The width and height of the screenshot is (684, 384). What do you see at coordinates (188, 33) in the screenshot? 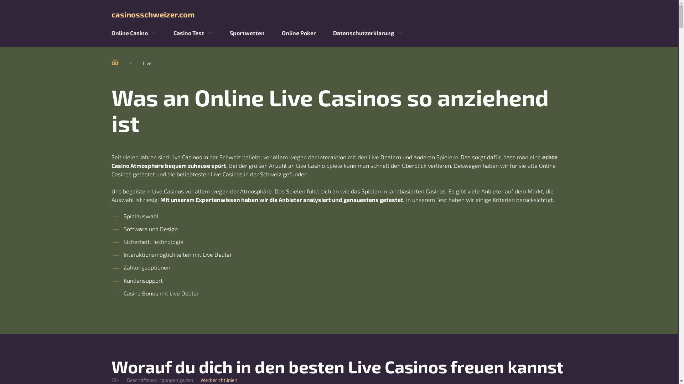
I see `Casino Test` at bounding box center [188, 33].